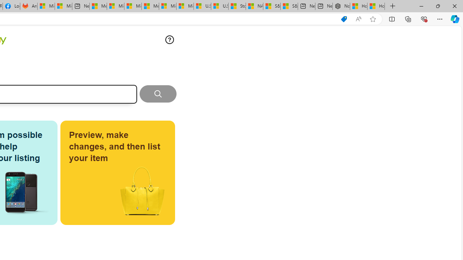  Describe the element at coordinates (133, 6) in the screenshot. I see `Microsoft account | Home` at that location.